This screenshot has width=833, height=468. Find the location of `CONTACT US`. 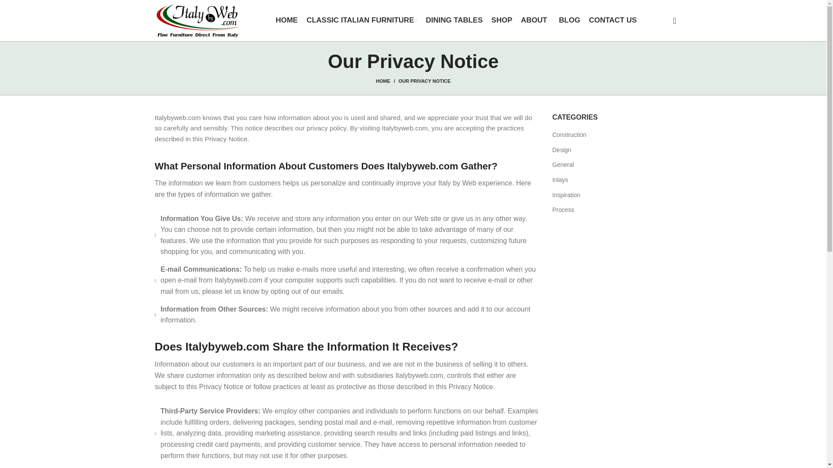

CONTACT US is located at coordinates (613, 21).